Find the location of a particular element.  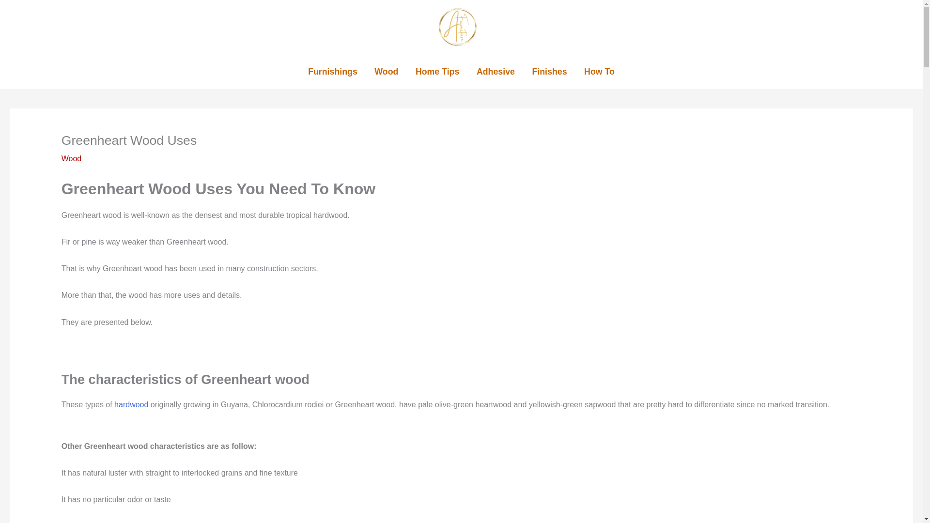

hardwood is located at coordinates (131, 404).